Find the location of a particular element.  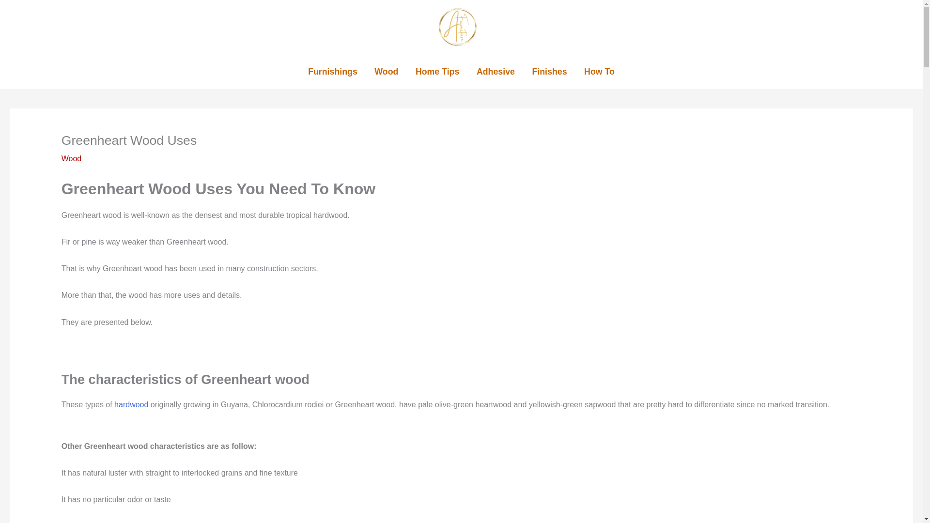

hardwood is located at coordinates (131, 404).